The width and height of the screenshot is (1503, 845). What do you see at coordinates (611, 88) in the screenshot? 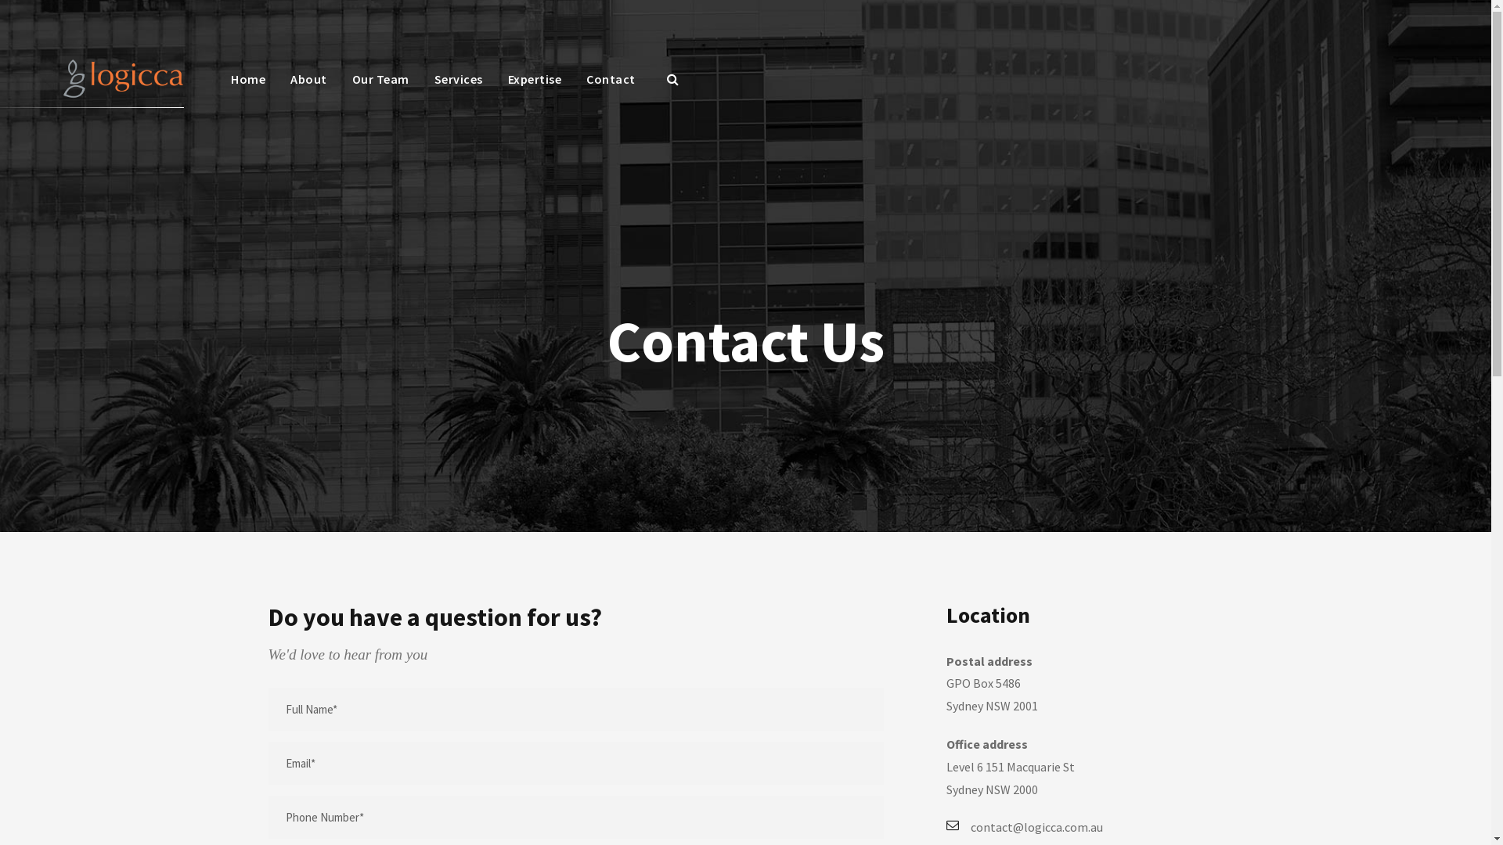
I see `Contact` at bounding box center [611, 88].